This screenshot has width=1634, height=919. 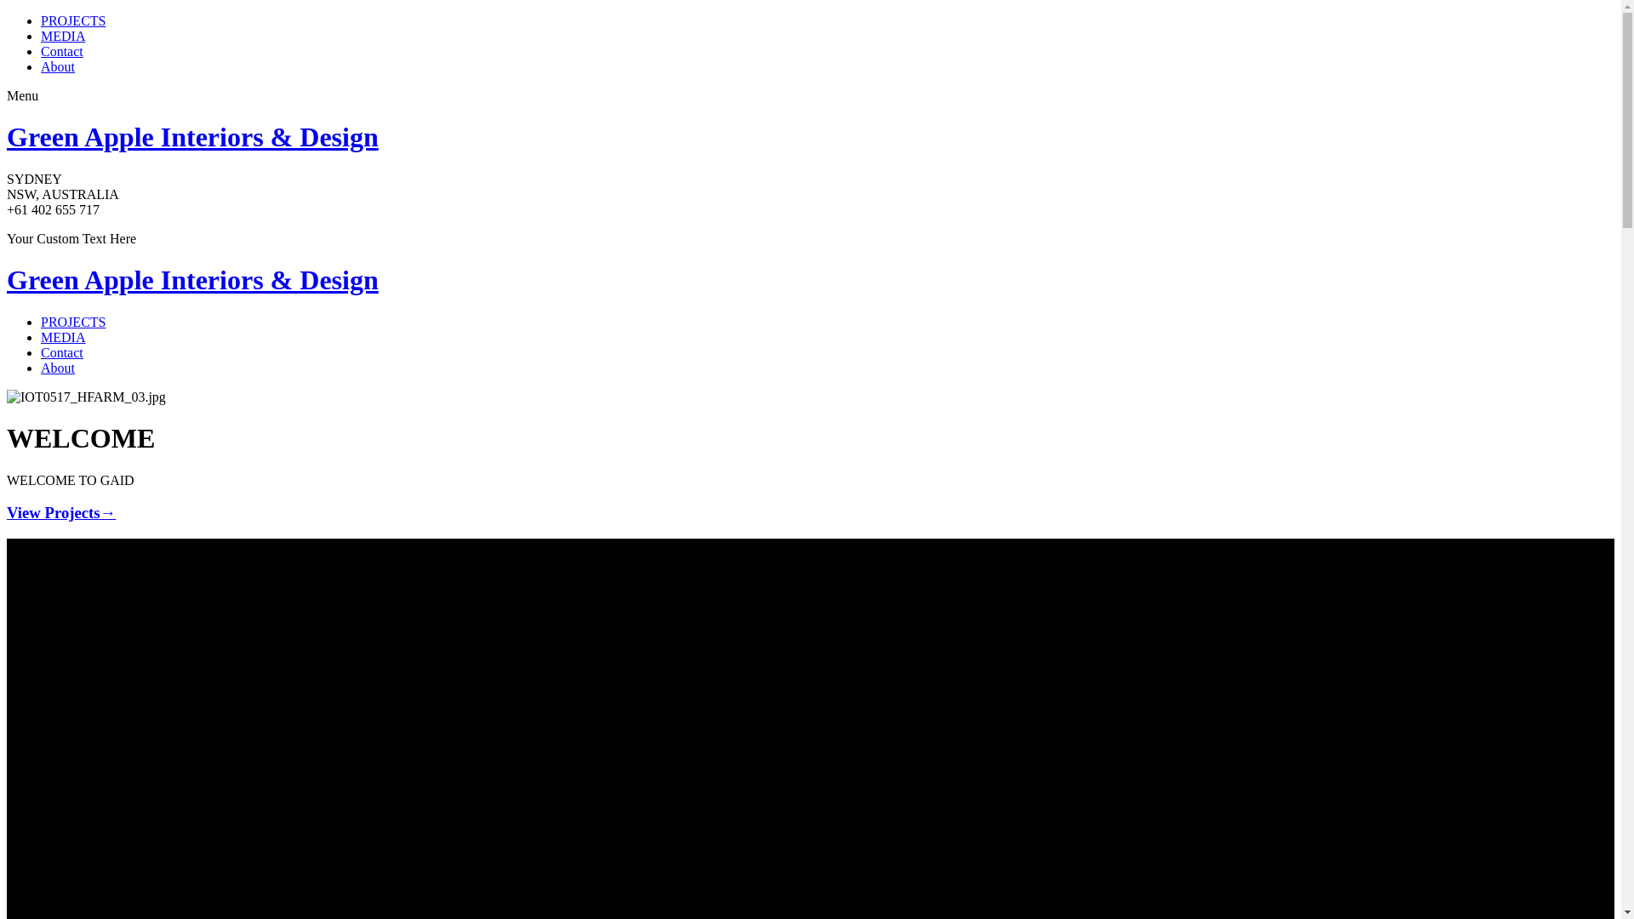 What do you see at coordinates (192, 280) in the screenshot?
I see `Green Apple Interiors & Design` at bounding box center [192, 280].